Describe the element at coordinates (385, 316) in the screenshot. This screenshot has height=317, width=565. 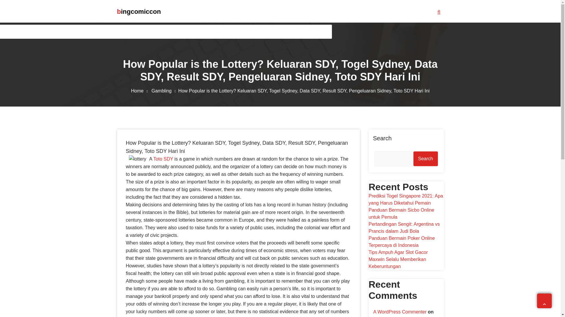
I see `Hello world!` at that location.